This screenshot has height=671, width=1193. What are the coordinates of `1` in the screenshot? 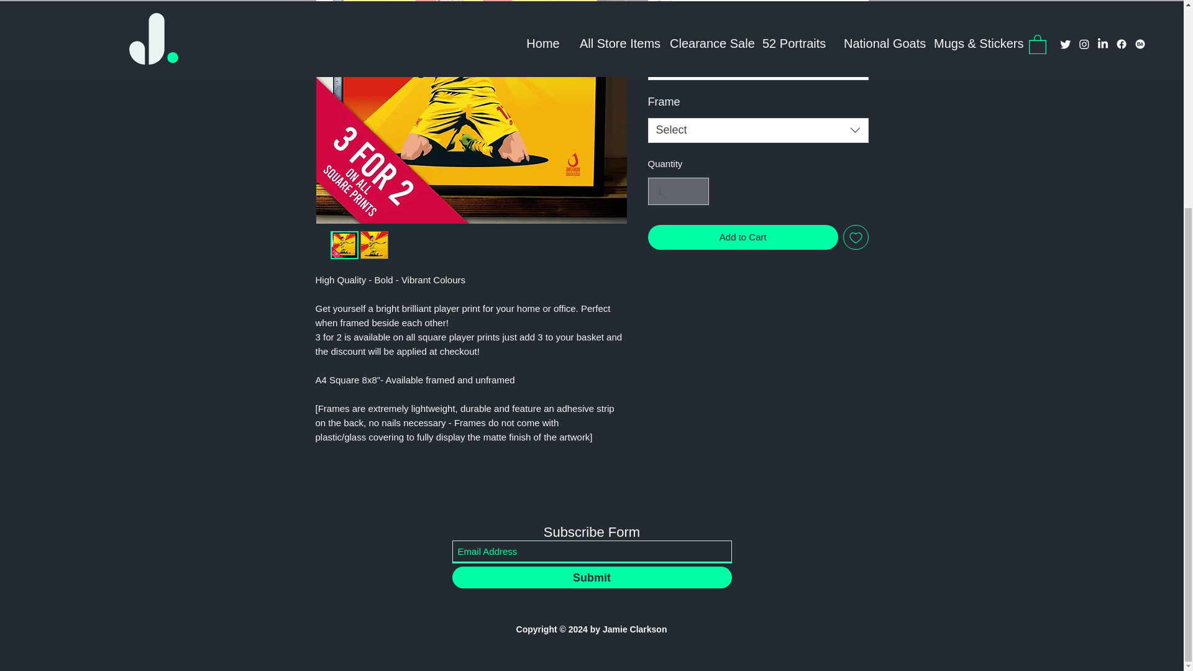 It's located at (678, 191).